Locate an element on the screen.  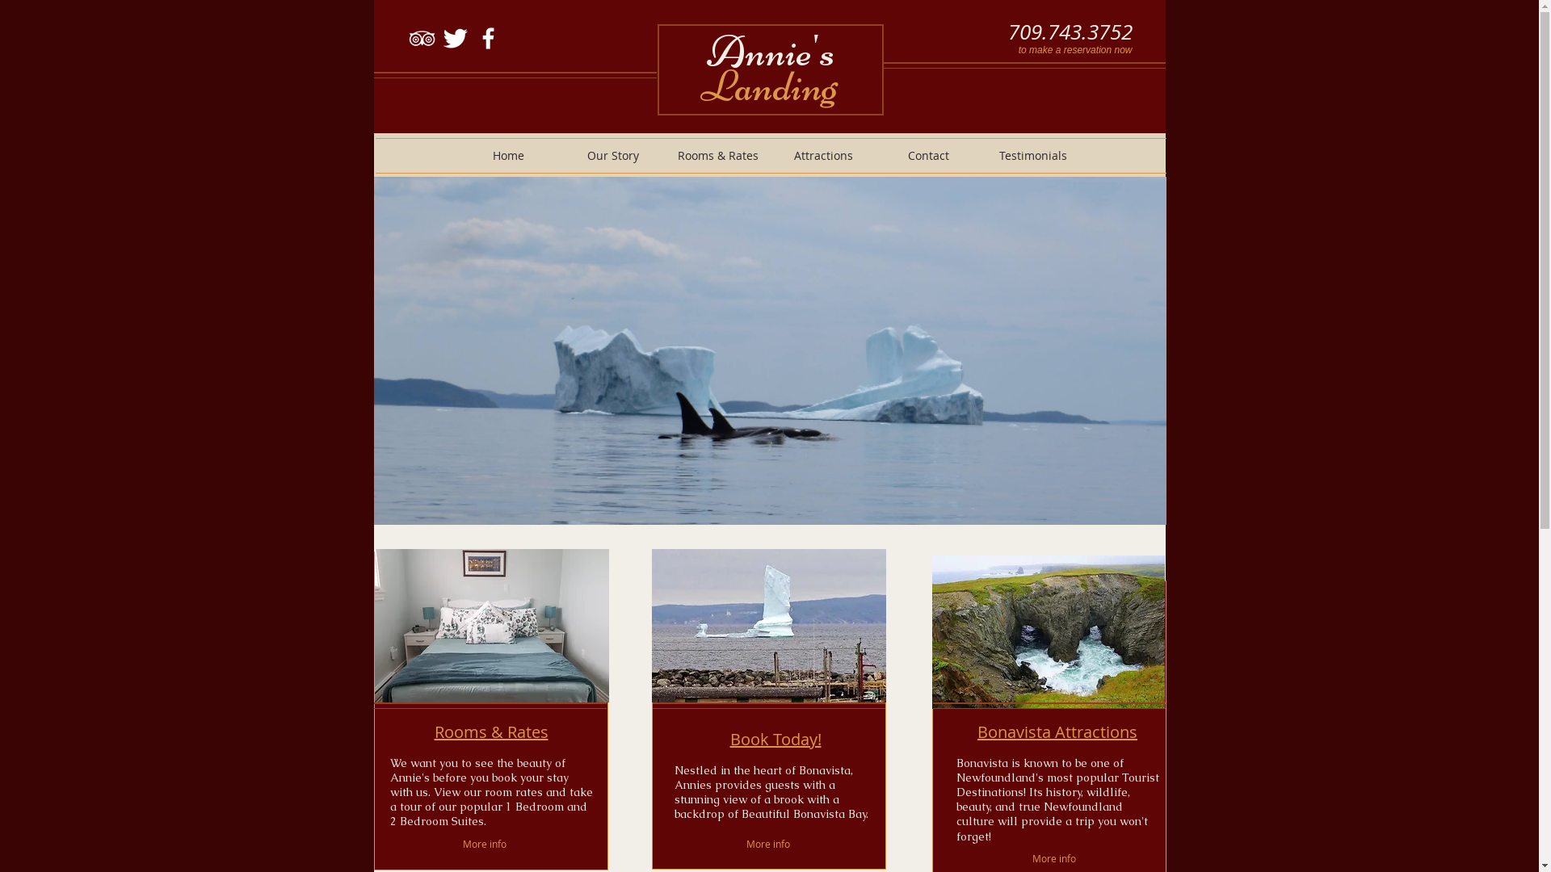
Annie's is located at coordinates (771, 52).